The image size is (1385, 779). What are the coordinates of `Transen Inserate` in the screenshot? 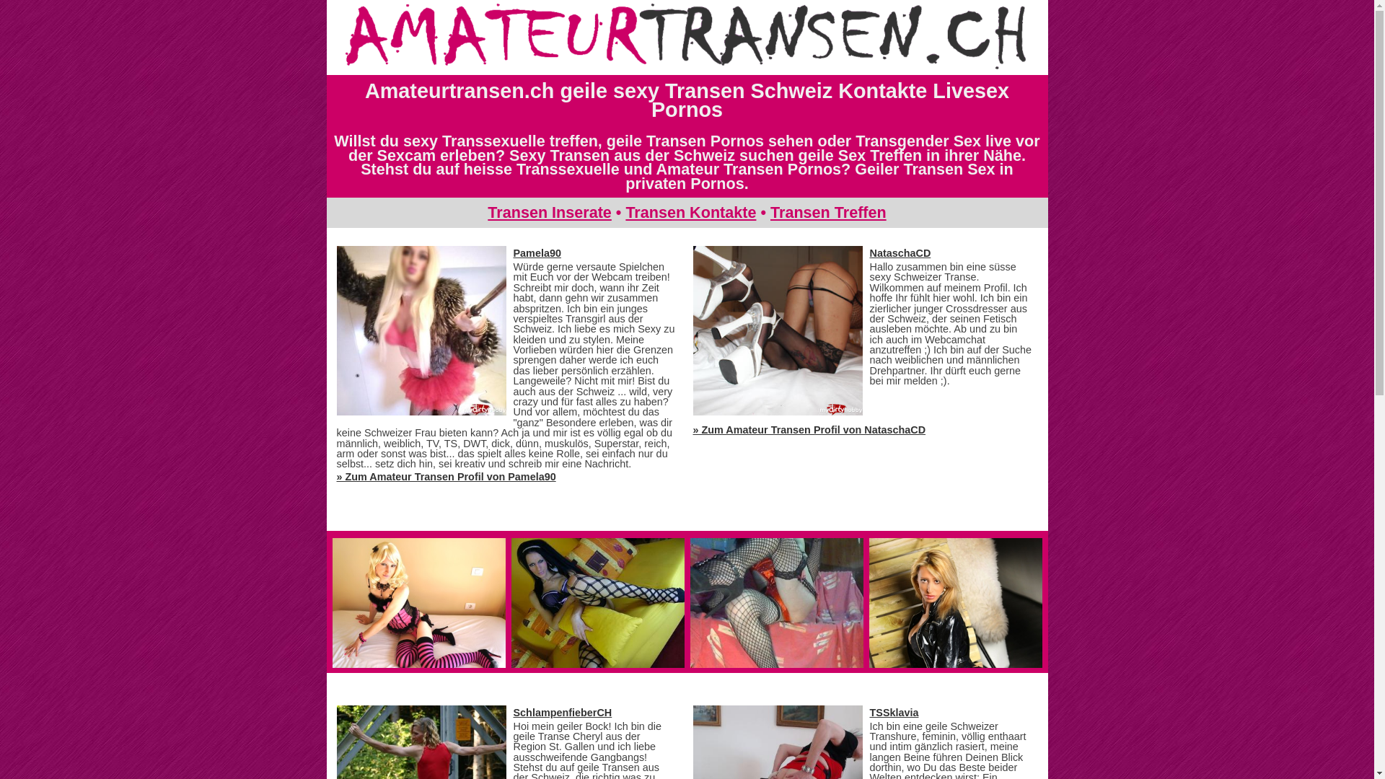 It's located at (550, 212).